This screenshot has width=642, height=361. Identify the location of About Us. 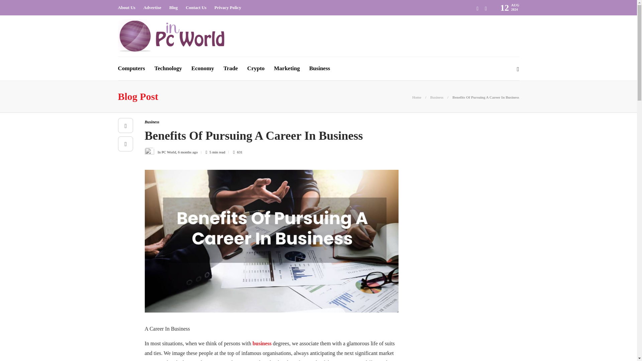
(126, 8).